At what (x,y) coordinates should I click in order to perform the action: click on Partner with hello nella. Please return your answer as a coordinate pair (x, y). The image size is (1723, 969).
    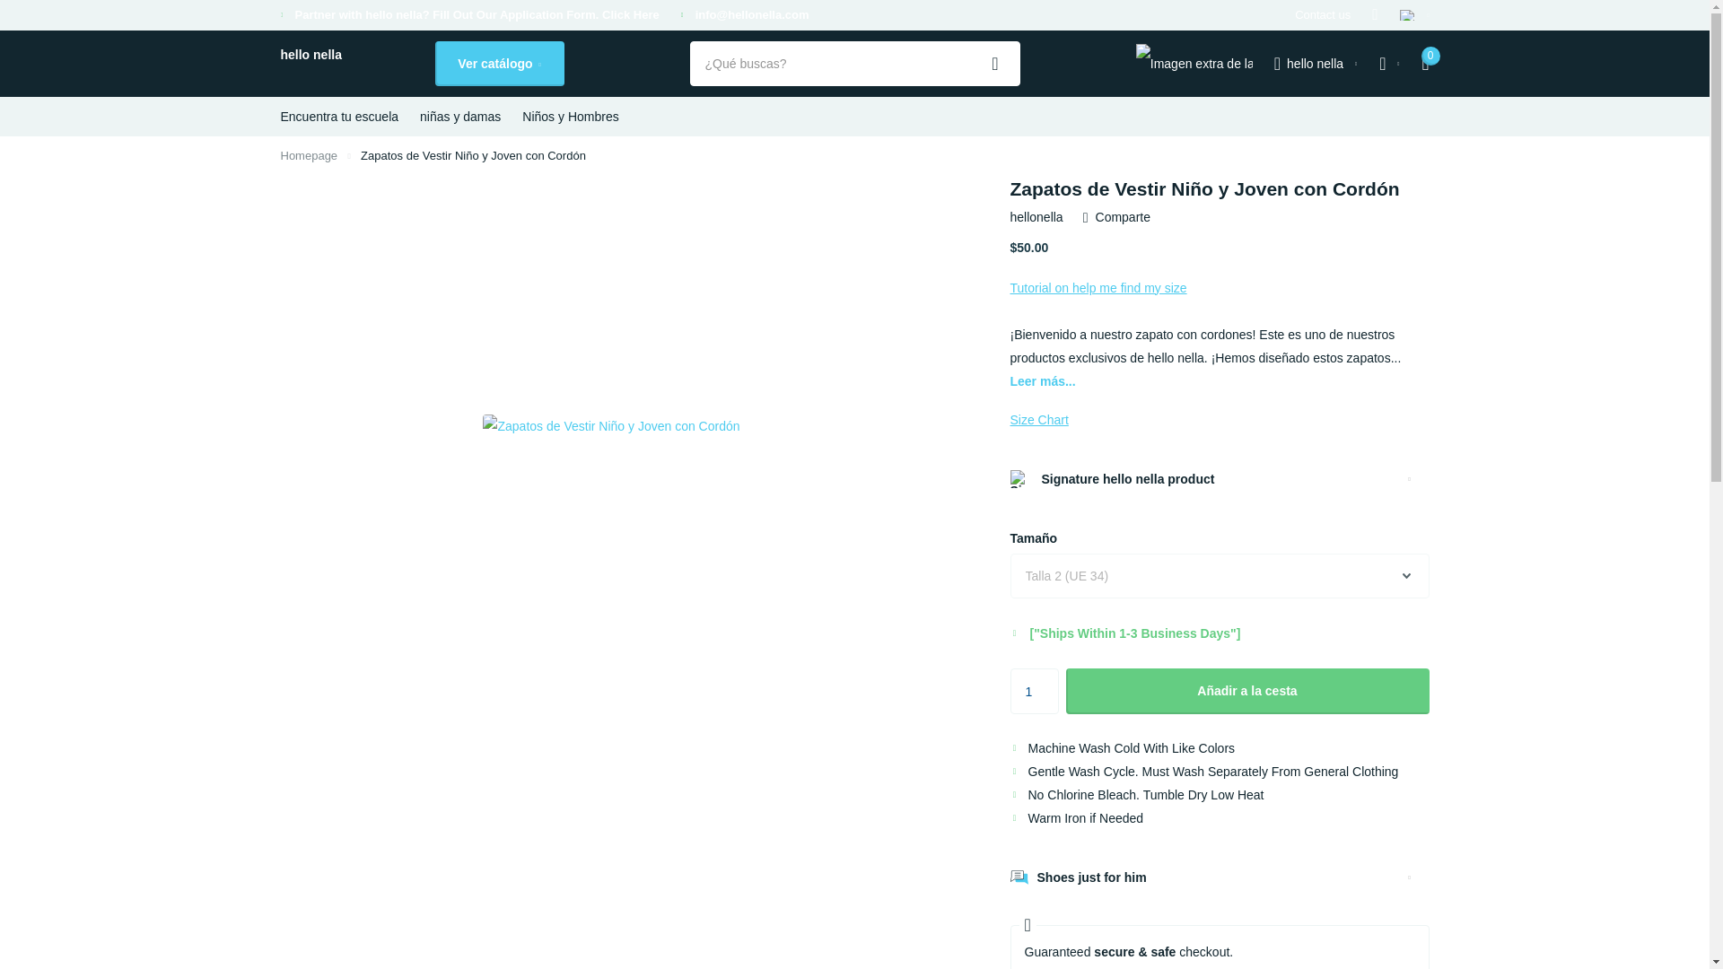
    Looking at the image, I should click on (476, 14).